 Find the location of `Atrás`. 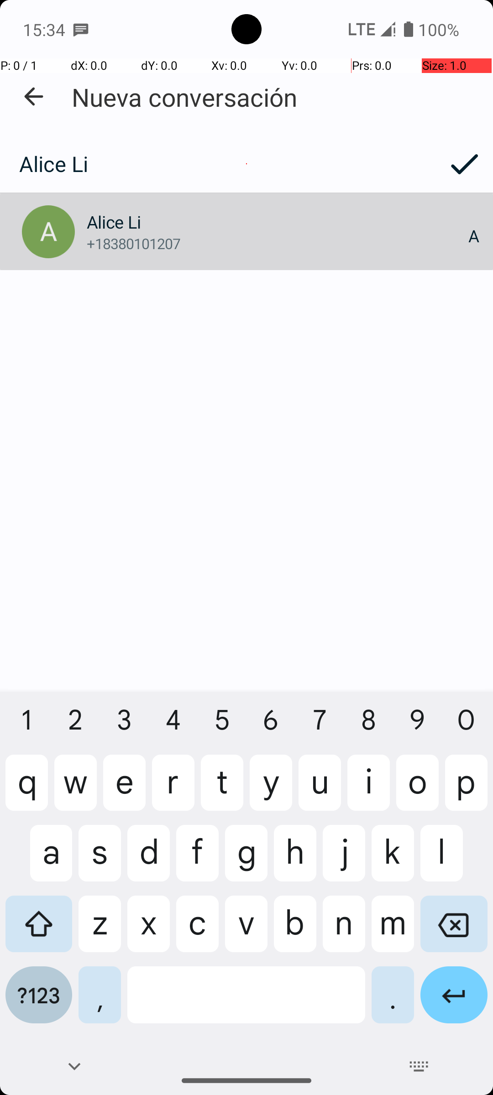

Atrás is located at coordinates (34, 97).